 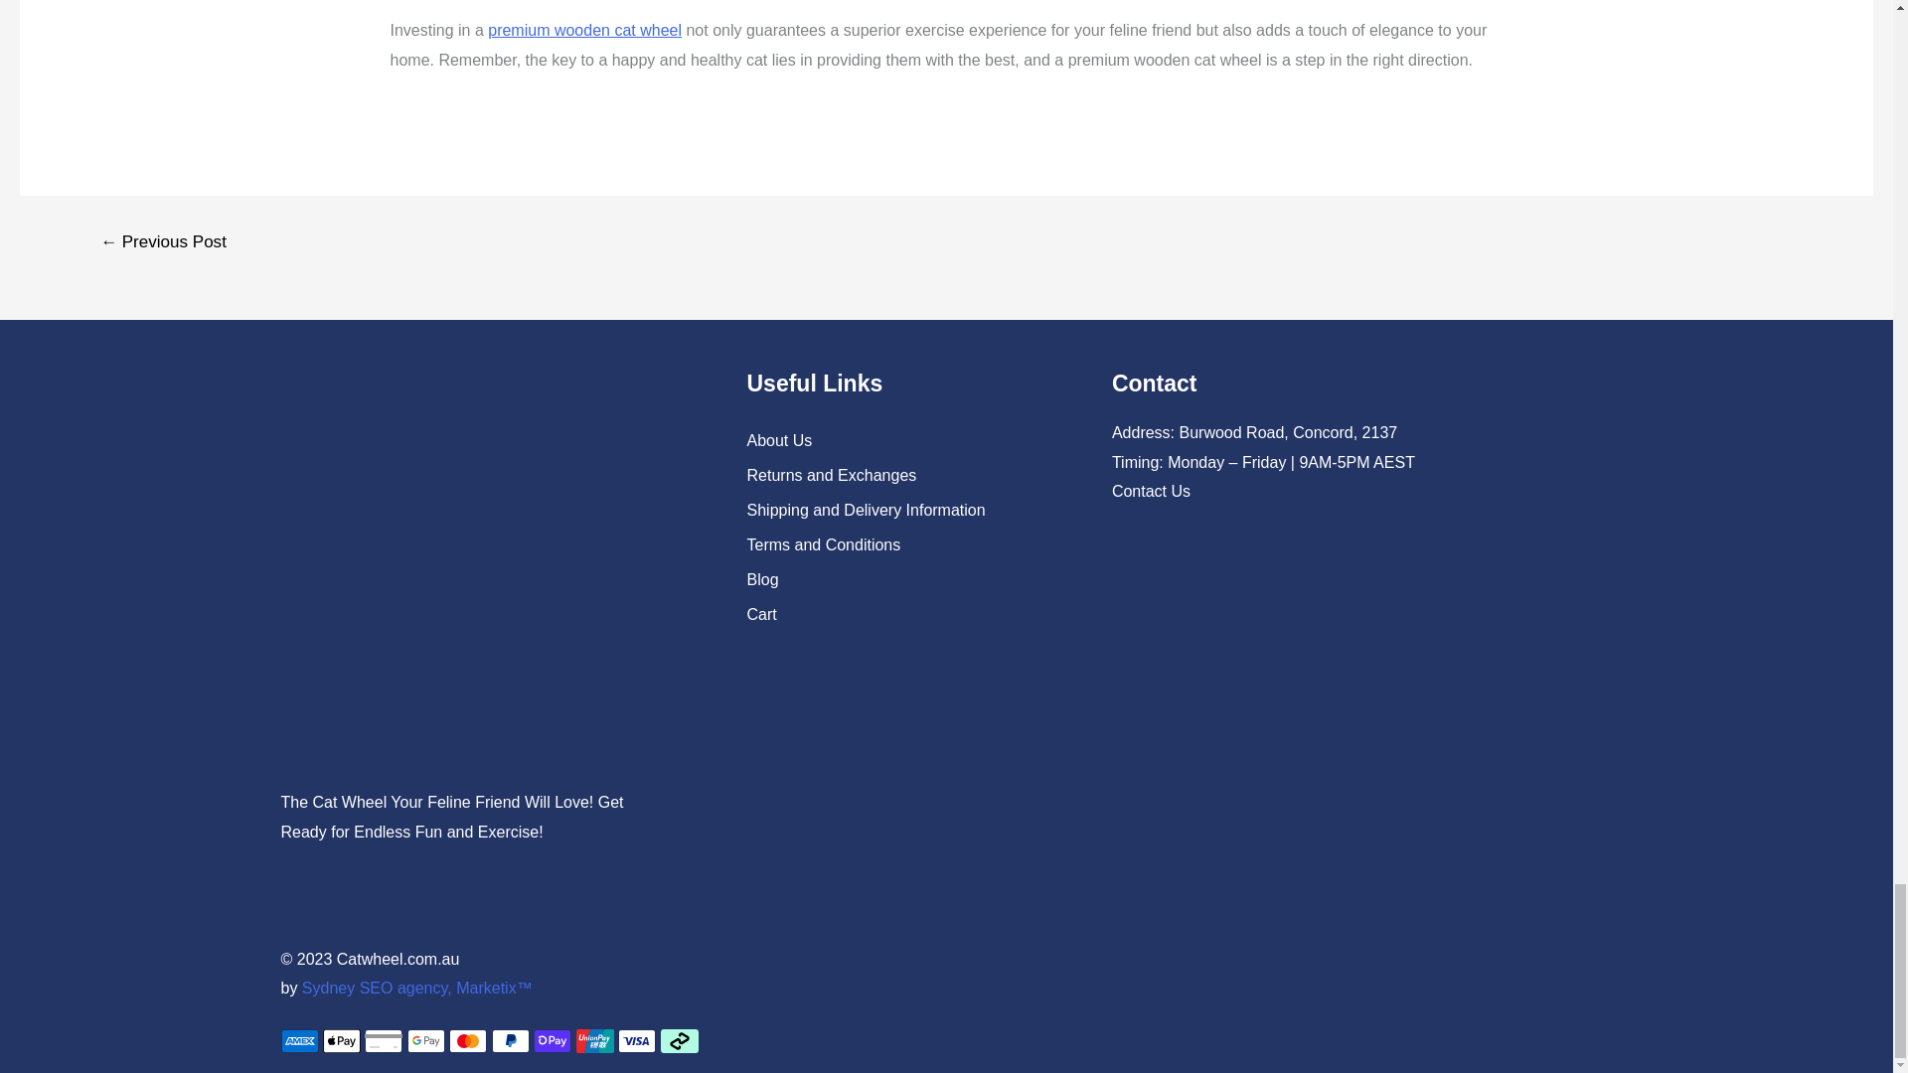 What do you see at coordinates (553, 1040) in the screenshot?
I see `Shop Pay` at bounding box center [553, 1040].